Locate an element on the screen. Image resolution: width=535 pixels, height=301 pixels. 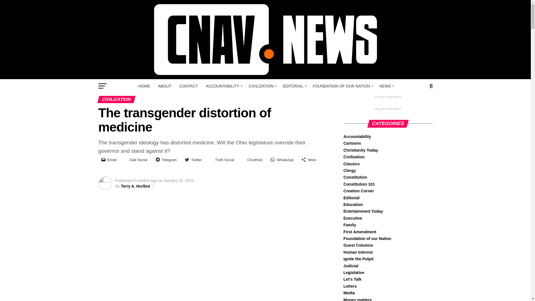
Click to share on Twitter is located at coordinates (193, 159).